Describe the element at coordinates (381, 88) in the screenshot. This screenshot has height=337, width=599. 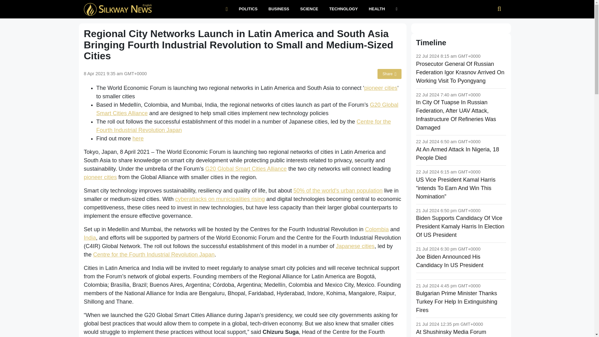
I see `pioneer cities` at that location.